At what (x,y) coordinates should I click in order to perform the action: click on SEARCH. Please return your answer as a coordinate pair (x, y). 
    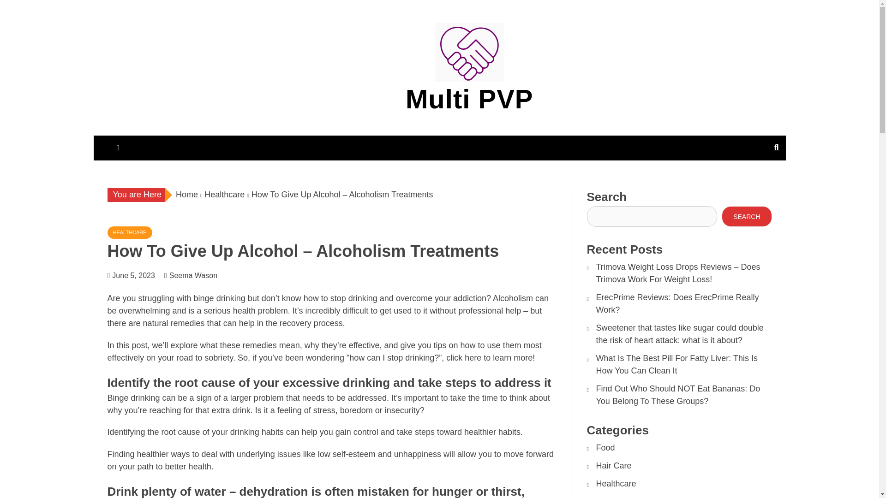
    Looking at the image, I should click on (747, 217).